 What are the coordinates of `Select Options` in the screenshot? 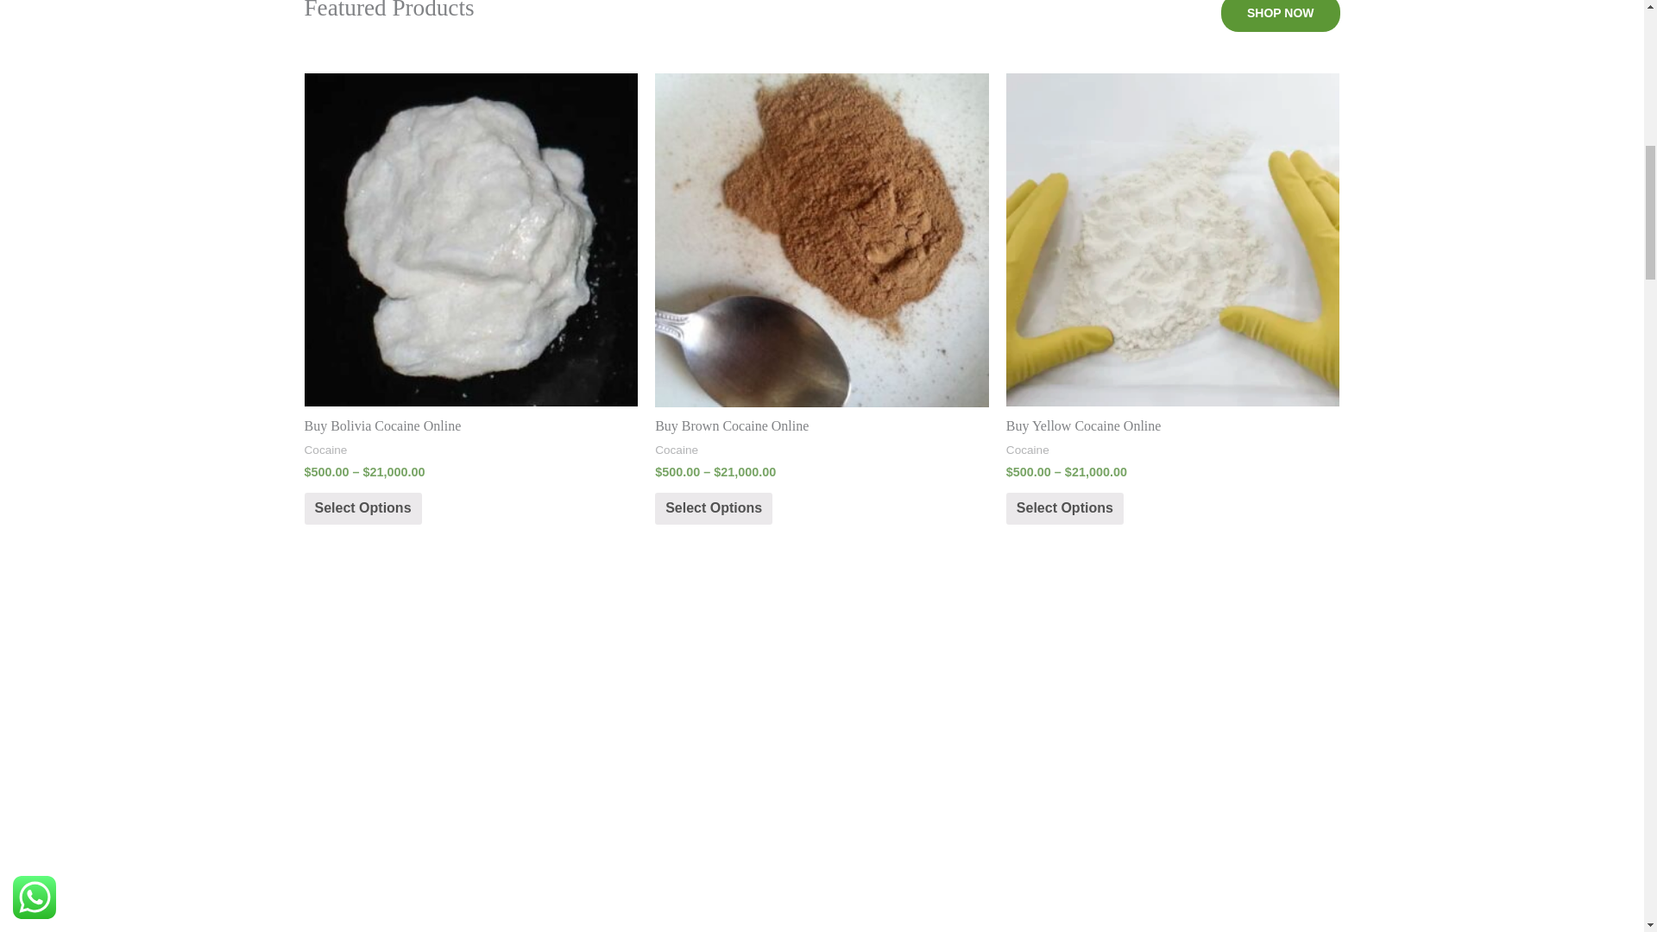 It's located at (1064, 509).